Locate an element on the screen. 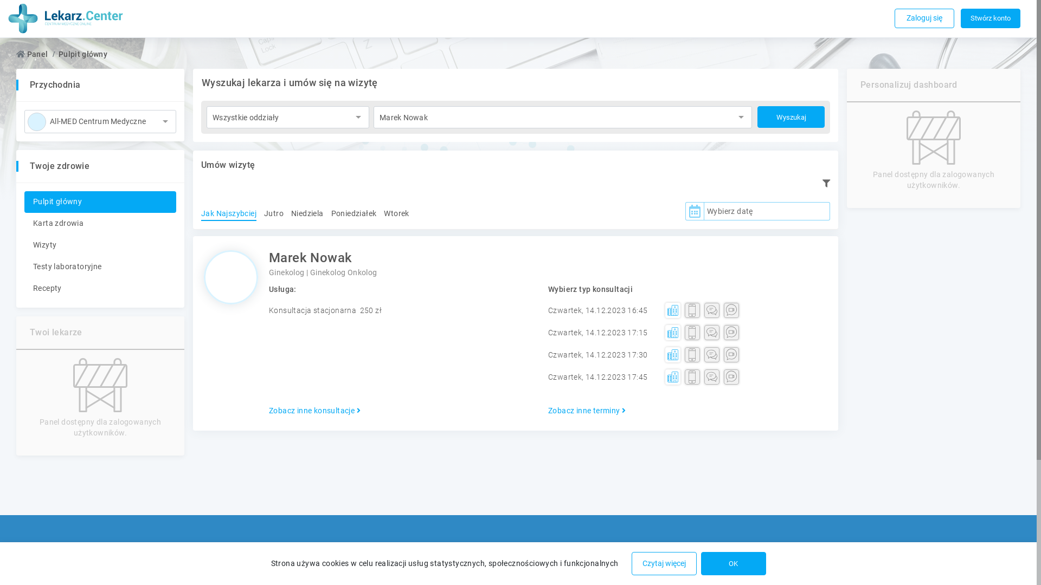 The height and width of the screenshot is (585, 1041). Wizyty is located at coordinates (100, 245).